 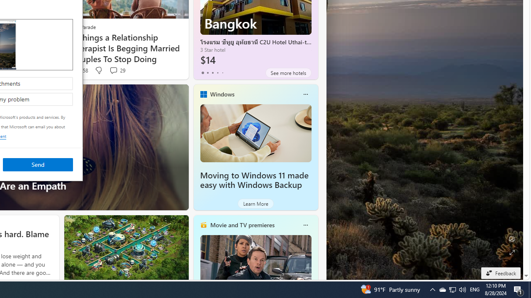 What do you see at coordinates (242, 225) in the screenshot?
I see `Movie and TV premieres` at bounding box center [242, 225].